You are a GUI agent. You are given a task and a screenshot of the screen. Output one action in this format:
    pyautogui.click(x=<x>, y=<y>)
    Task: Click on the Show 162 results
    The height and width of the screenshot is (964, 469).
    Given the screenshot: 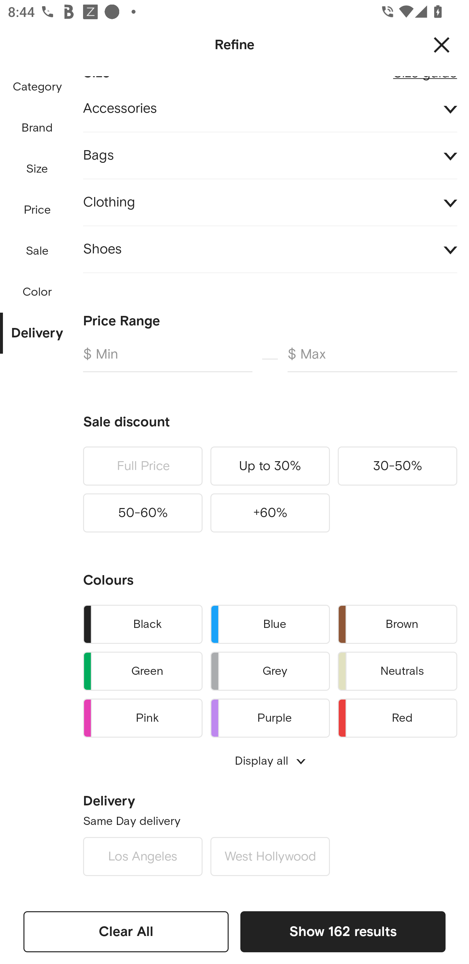 What is the action you would take?
    pyautogui.click(x=343, y=931)
    